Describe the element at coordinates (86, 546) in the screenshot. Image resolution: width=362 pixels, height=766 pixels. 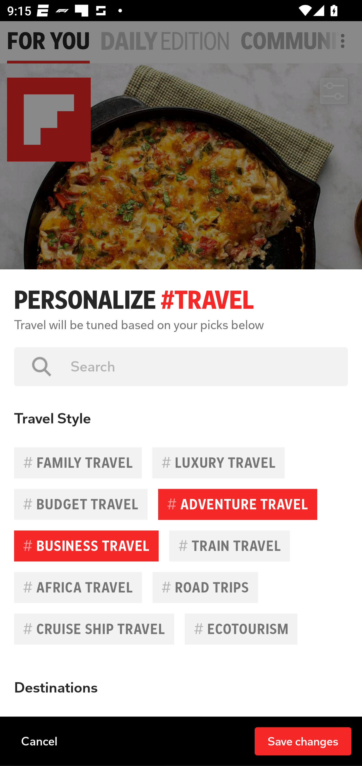
I see `# BUSINESS TRAVEL` at that location.